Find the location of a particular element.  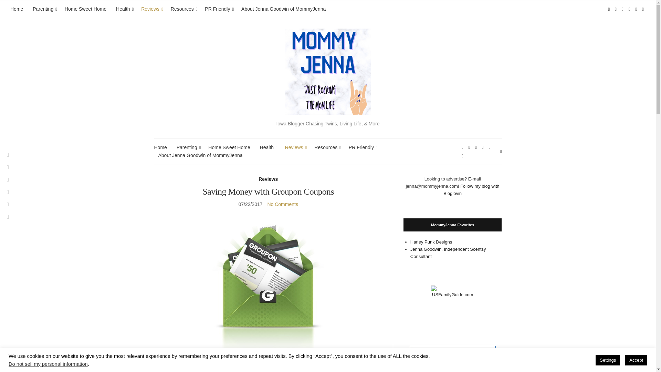

PR Friendly is located at coordinates (218, 9).